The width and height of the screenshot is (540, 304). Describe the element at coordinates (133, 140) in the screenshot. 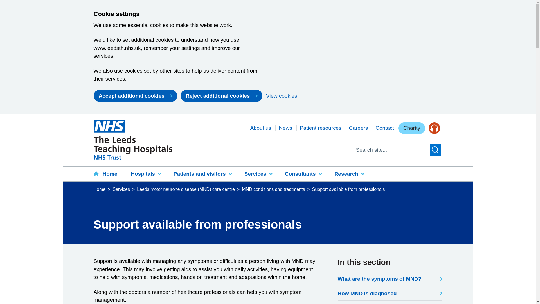

I see `Leeds Teaching Hospitals NHS Trust Homepage` at that location.